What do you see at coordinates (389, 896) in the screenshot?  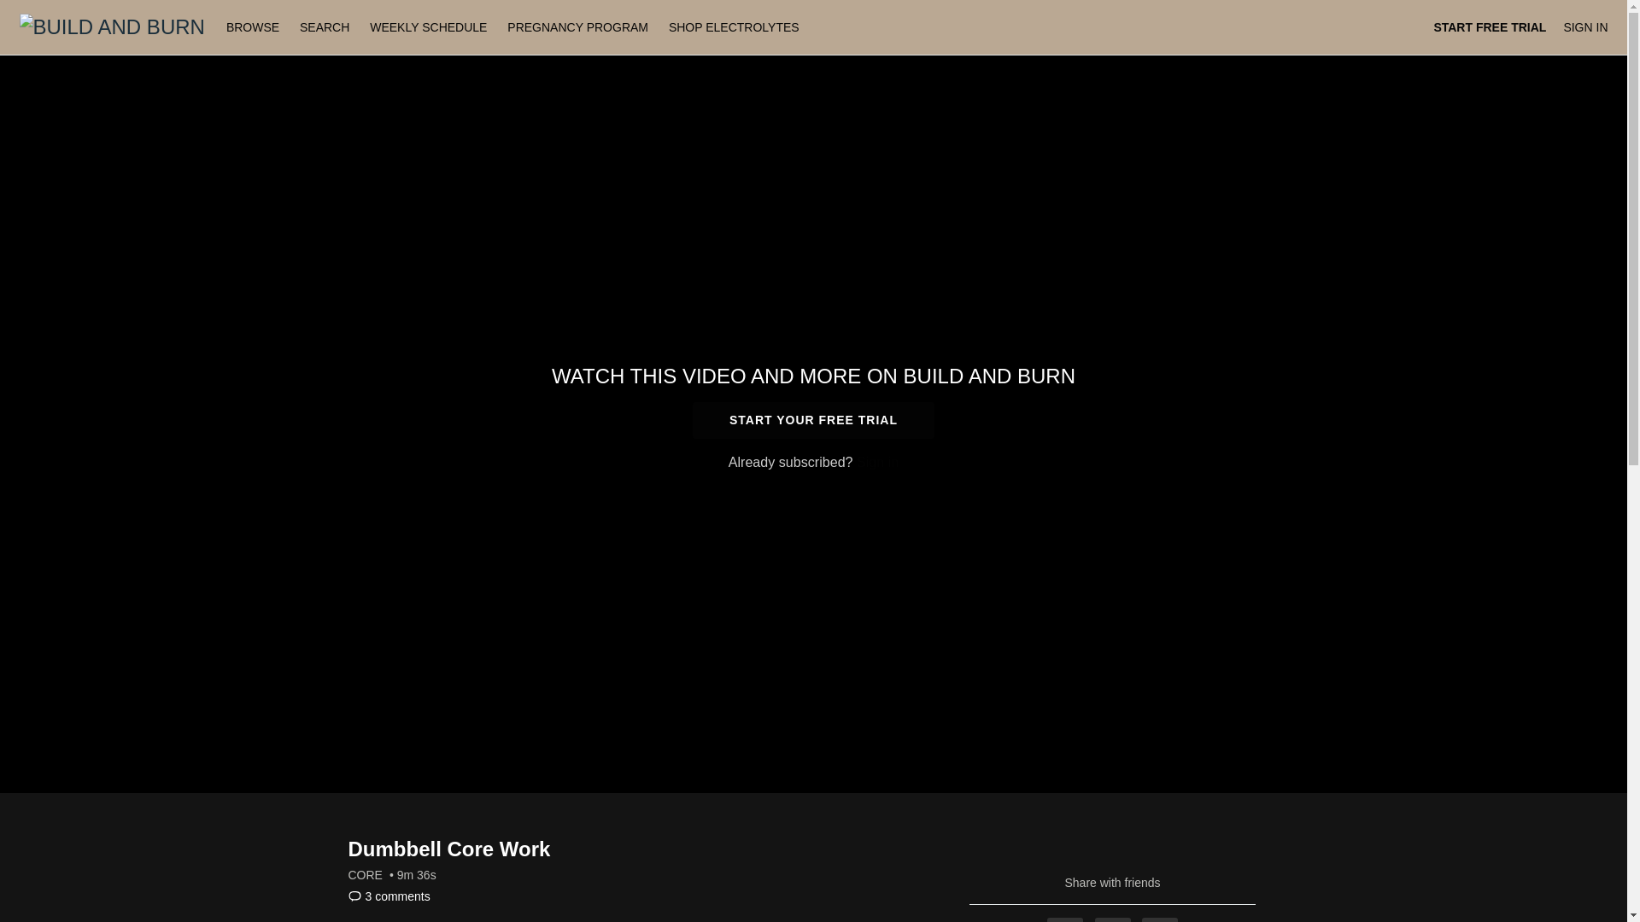 I see `View Latest Comments` at bounding box center [389, 896].